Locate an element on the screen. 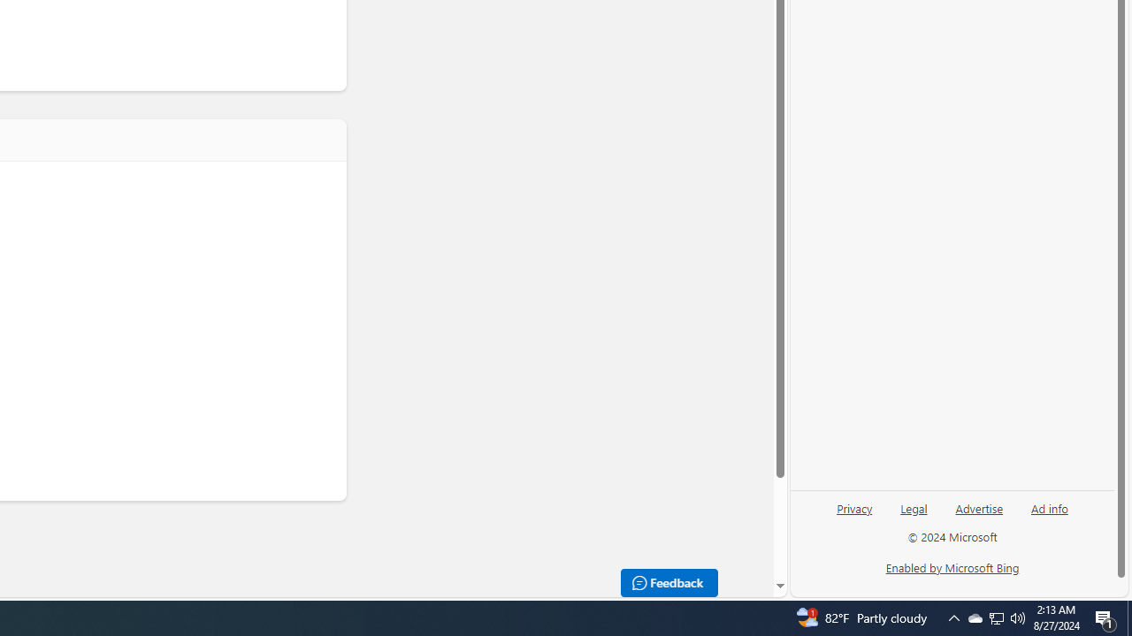 The image size is (1132, 636). Advertise is located at coordinates (978, 515).